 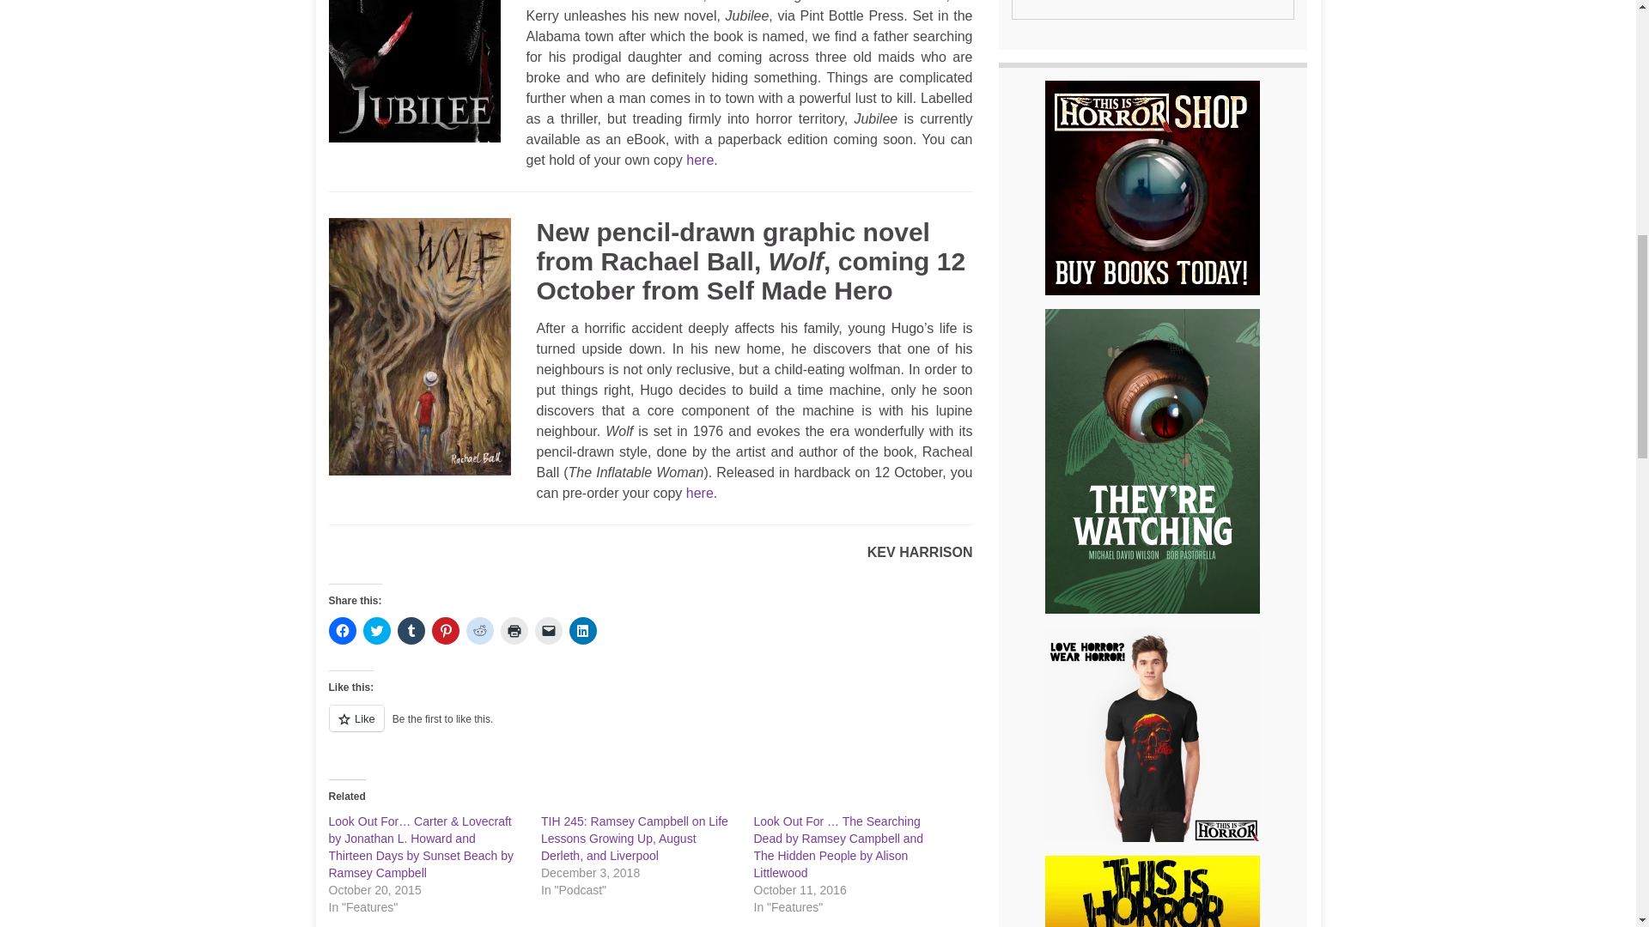 What do you see at coordinates (479, 630) in the screenshot?
I see `Click to share on Reddit` at bounding box center [479, 630].